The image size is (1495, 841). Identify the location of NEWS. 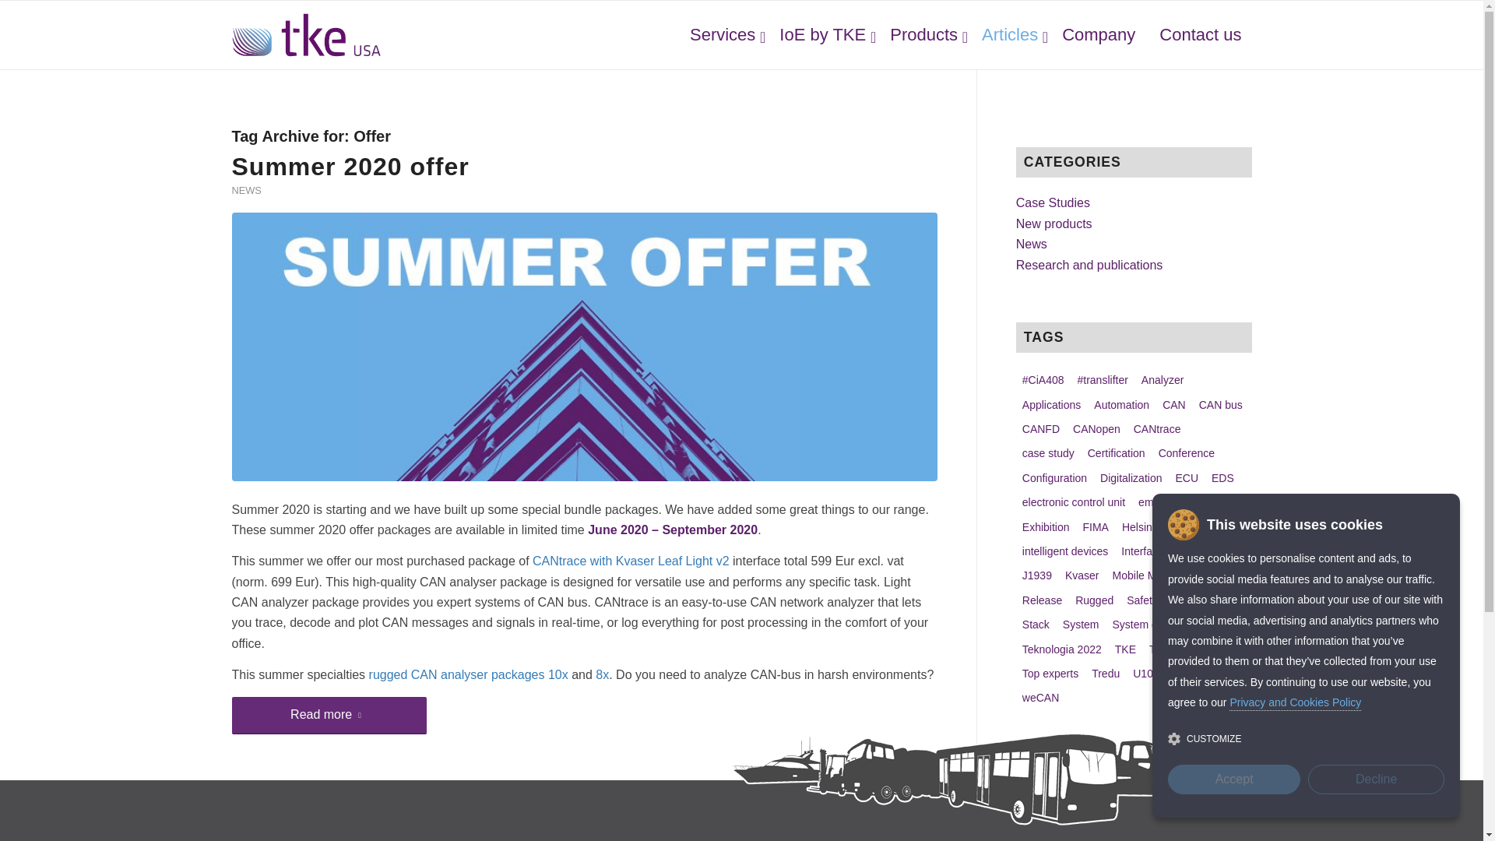
(246, 190).